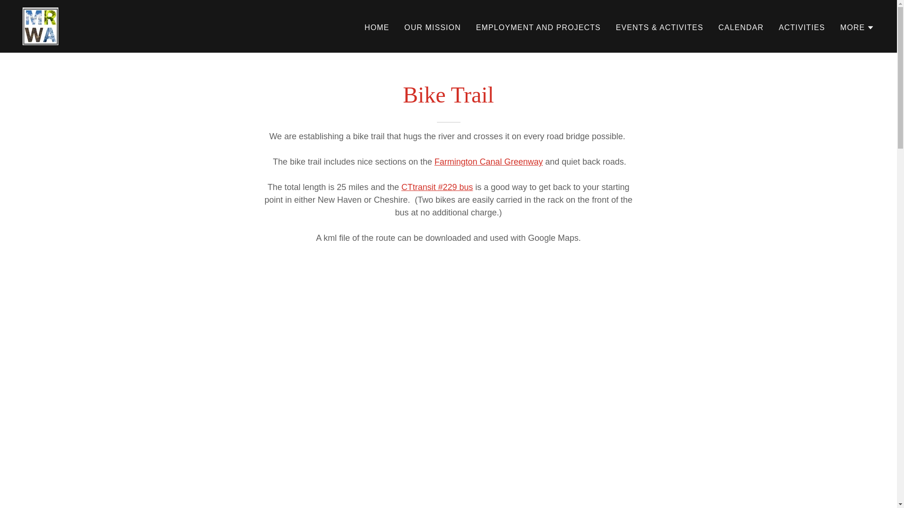 The width and height of the screenshot is (904, 508). I want to click on ACTIVITIES, so click(801, 27).